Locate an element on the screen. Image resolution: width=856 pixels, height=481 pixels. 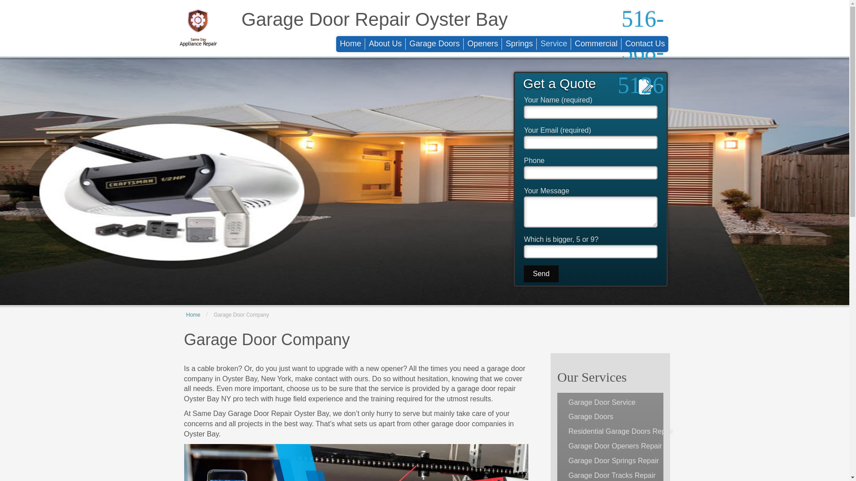
Home is located at coordinates (193, 314).